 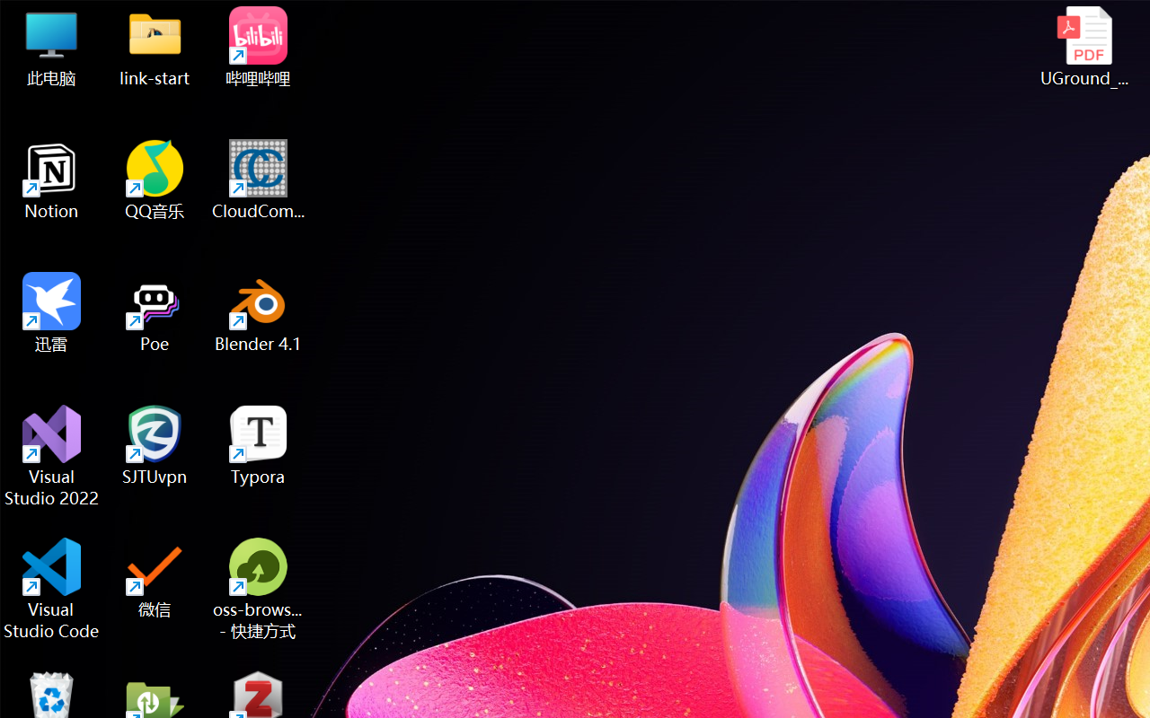 I want to click on Blender 4.1, so click(x=259, y=312).